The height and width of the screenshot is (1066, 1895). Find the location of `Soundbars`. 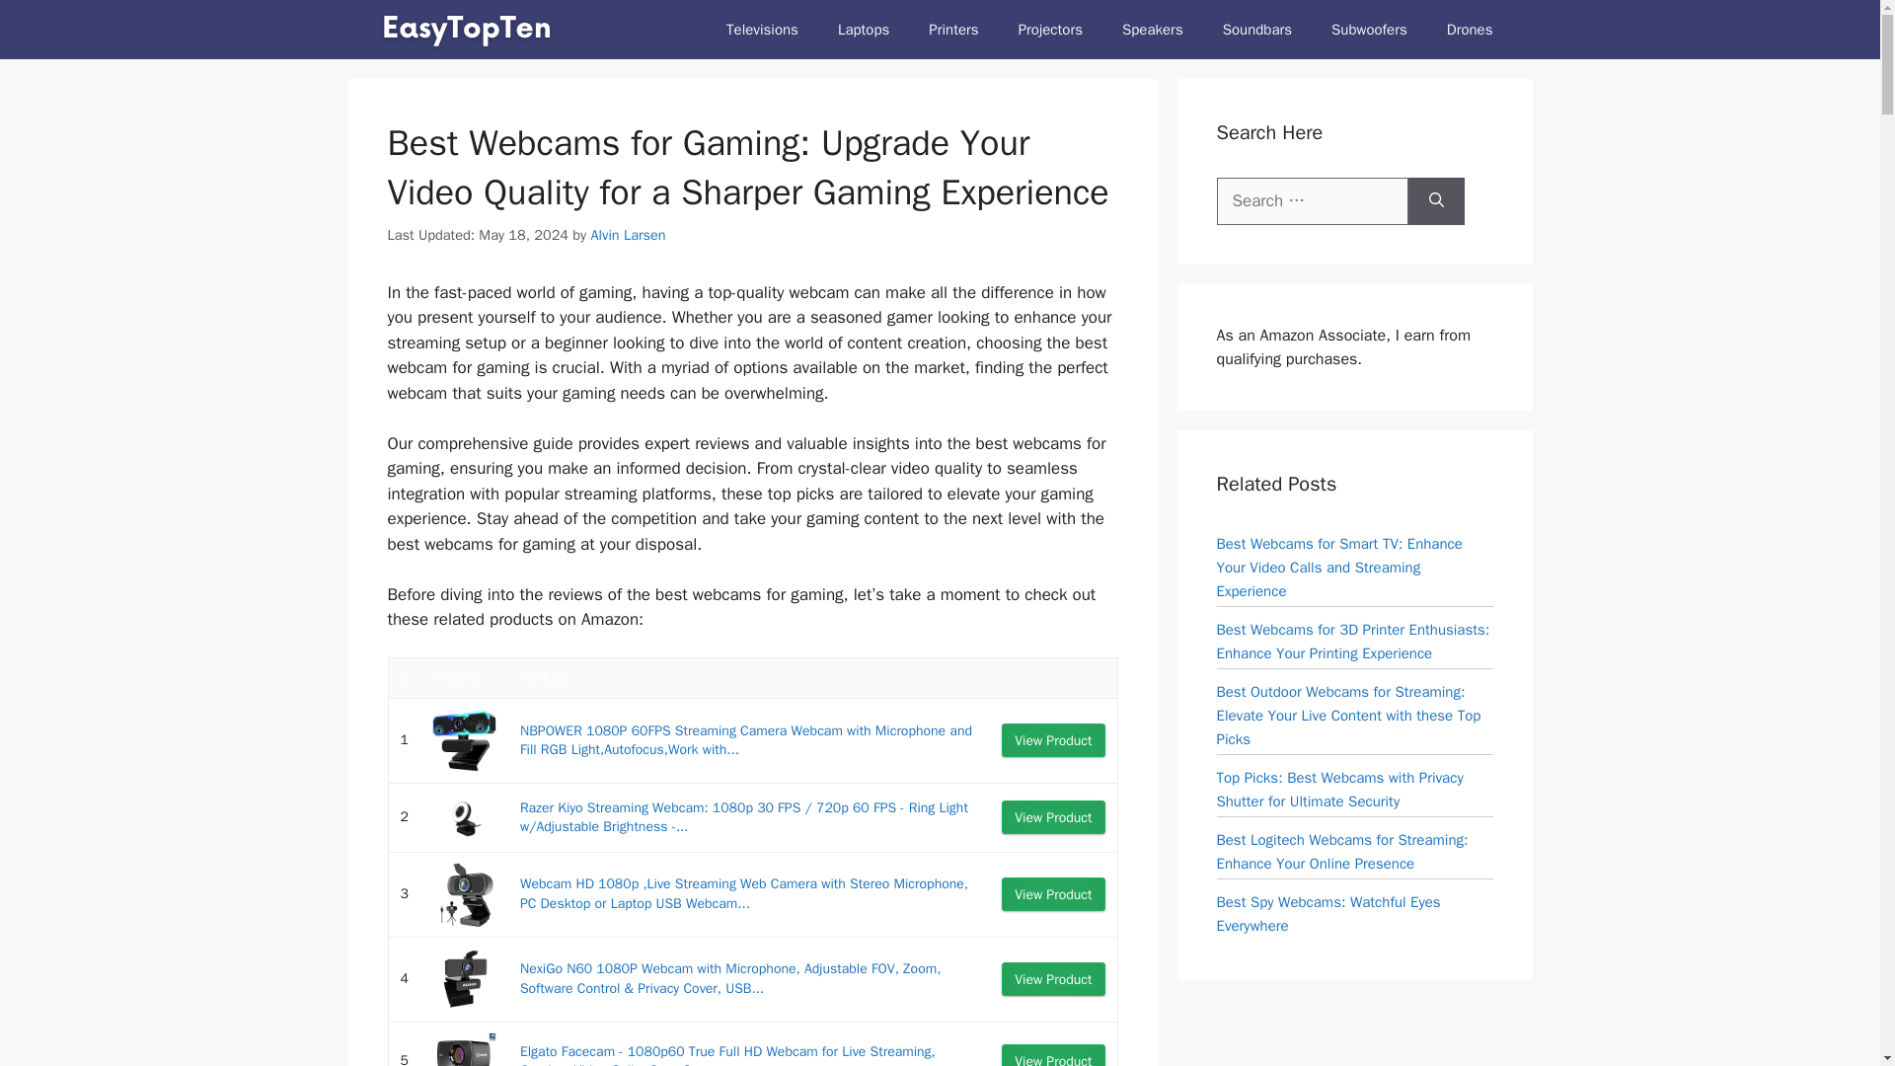

Soundbars is located at coordinates (1257, 30).